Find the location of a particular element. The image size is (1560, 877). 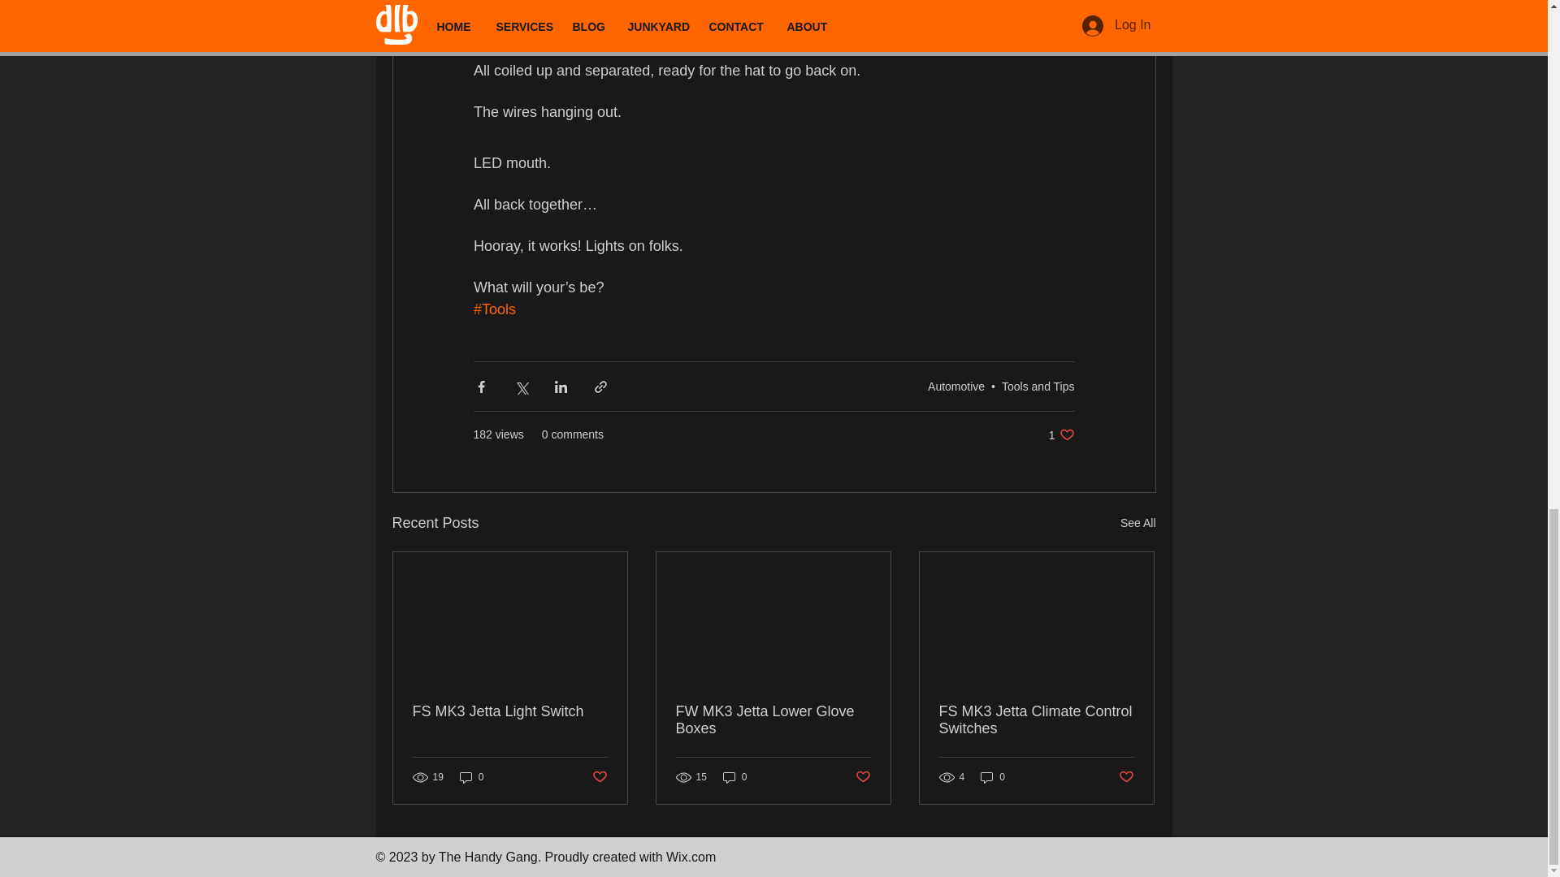

Automotive is located at coordinates (955, 385).